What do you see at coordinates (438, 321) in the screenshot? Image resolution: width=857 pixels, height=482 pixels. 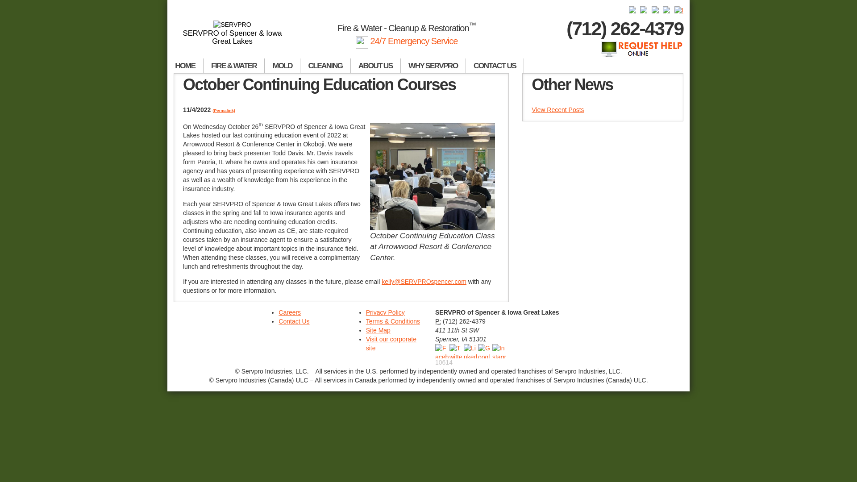 I see `Phone` at bounding box center [438, 321].